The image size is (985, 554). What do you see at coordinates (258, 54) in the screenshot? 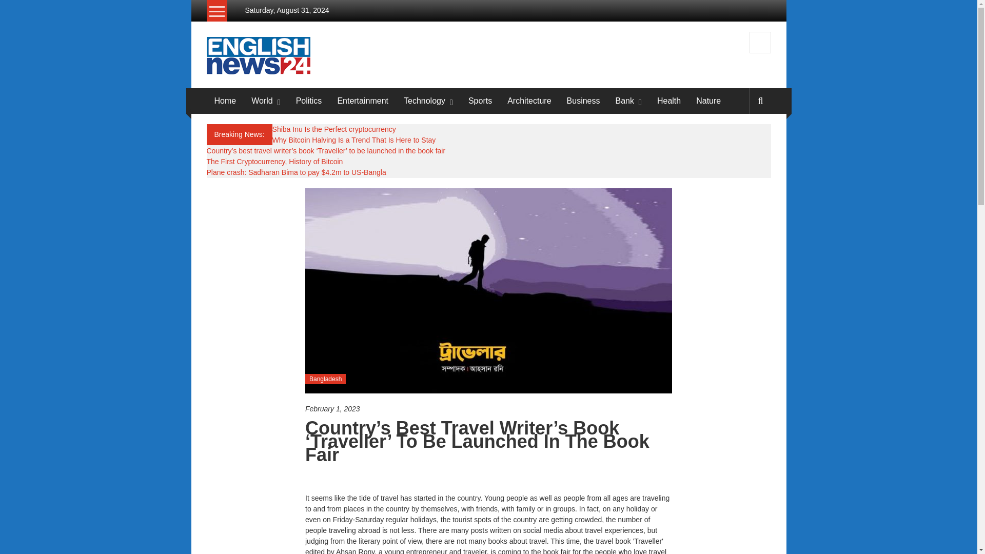
I see `News Portal` at bounding box center [258, 54].